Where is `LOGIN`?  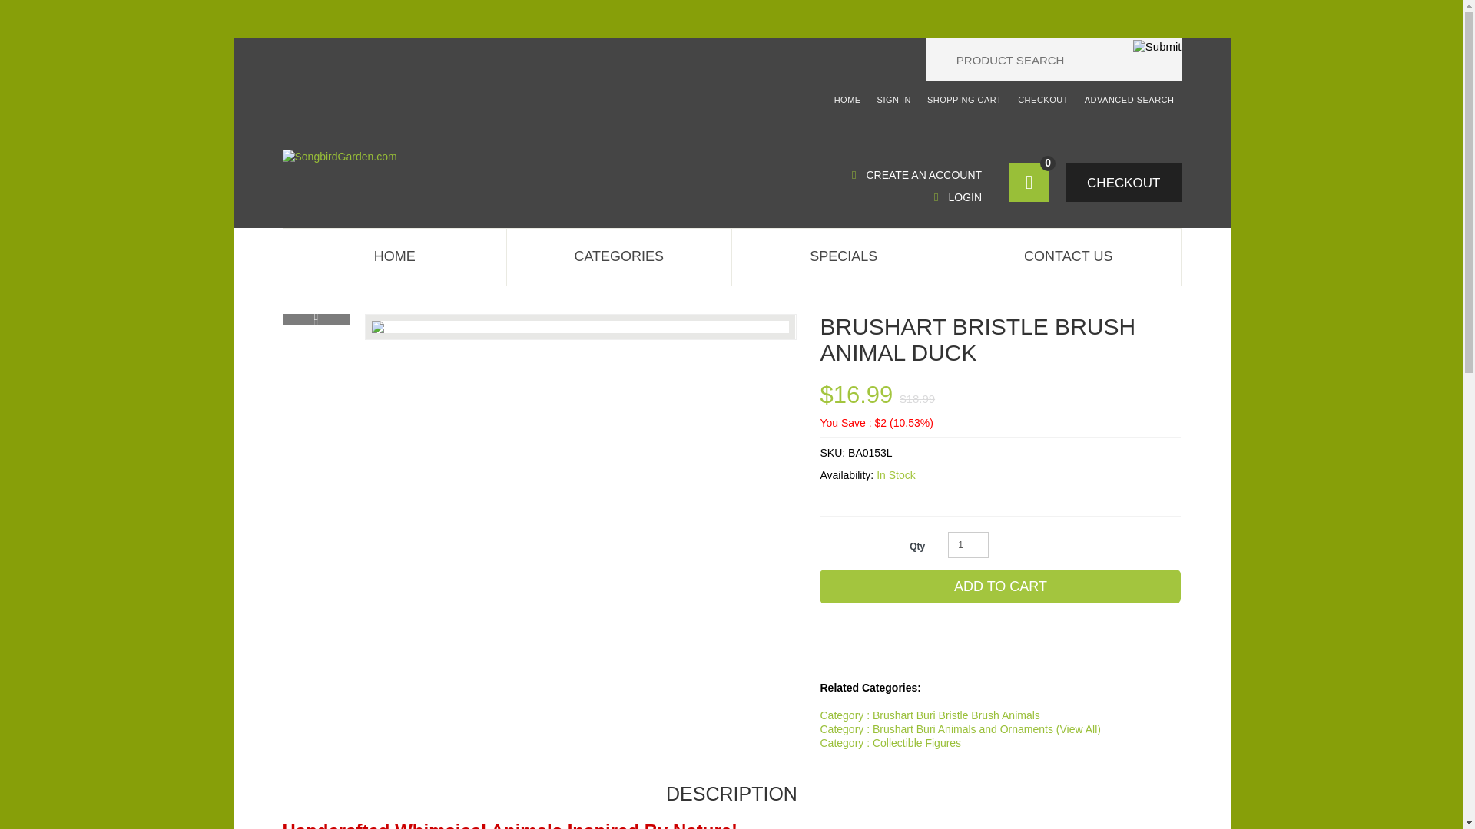 LOGIN is located at coordinates (957, 197).